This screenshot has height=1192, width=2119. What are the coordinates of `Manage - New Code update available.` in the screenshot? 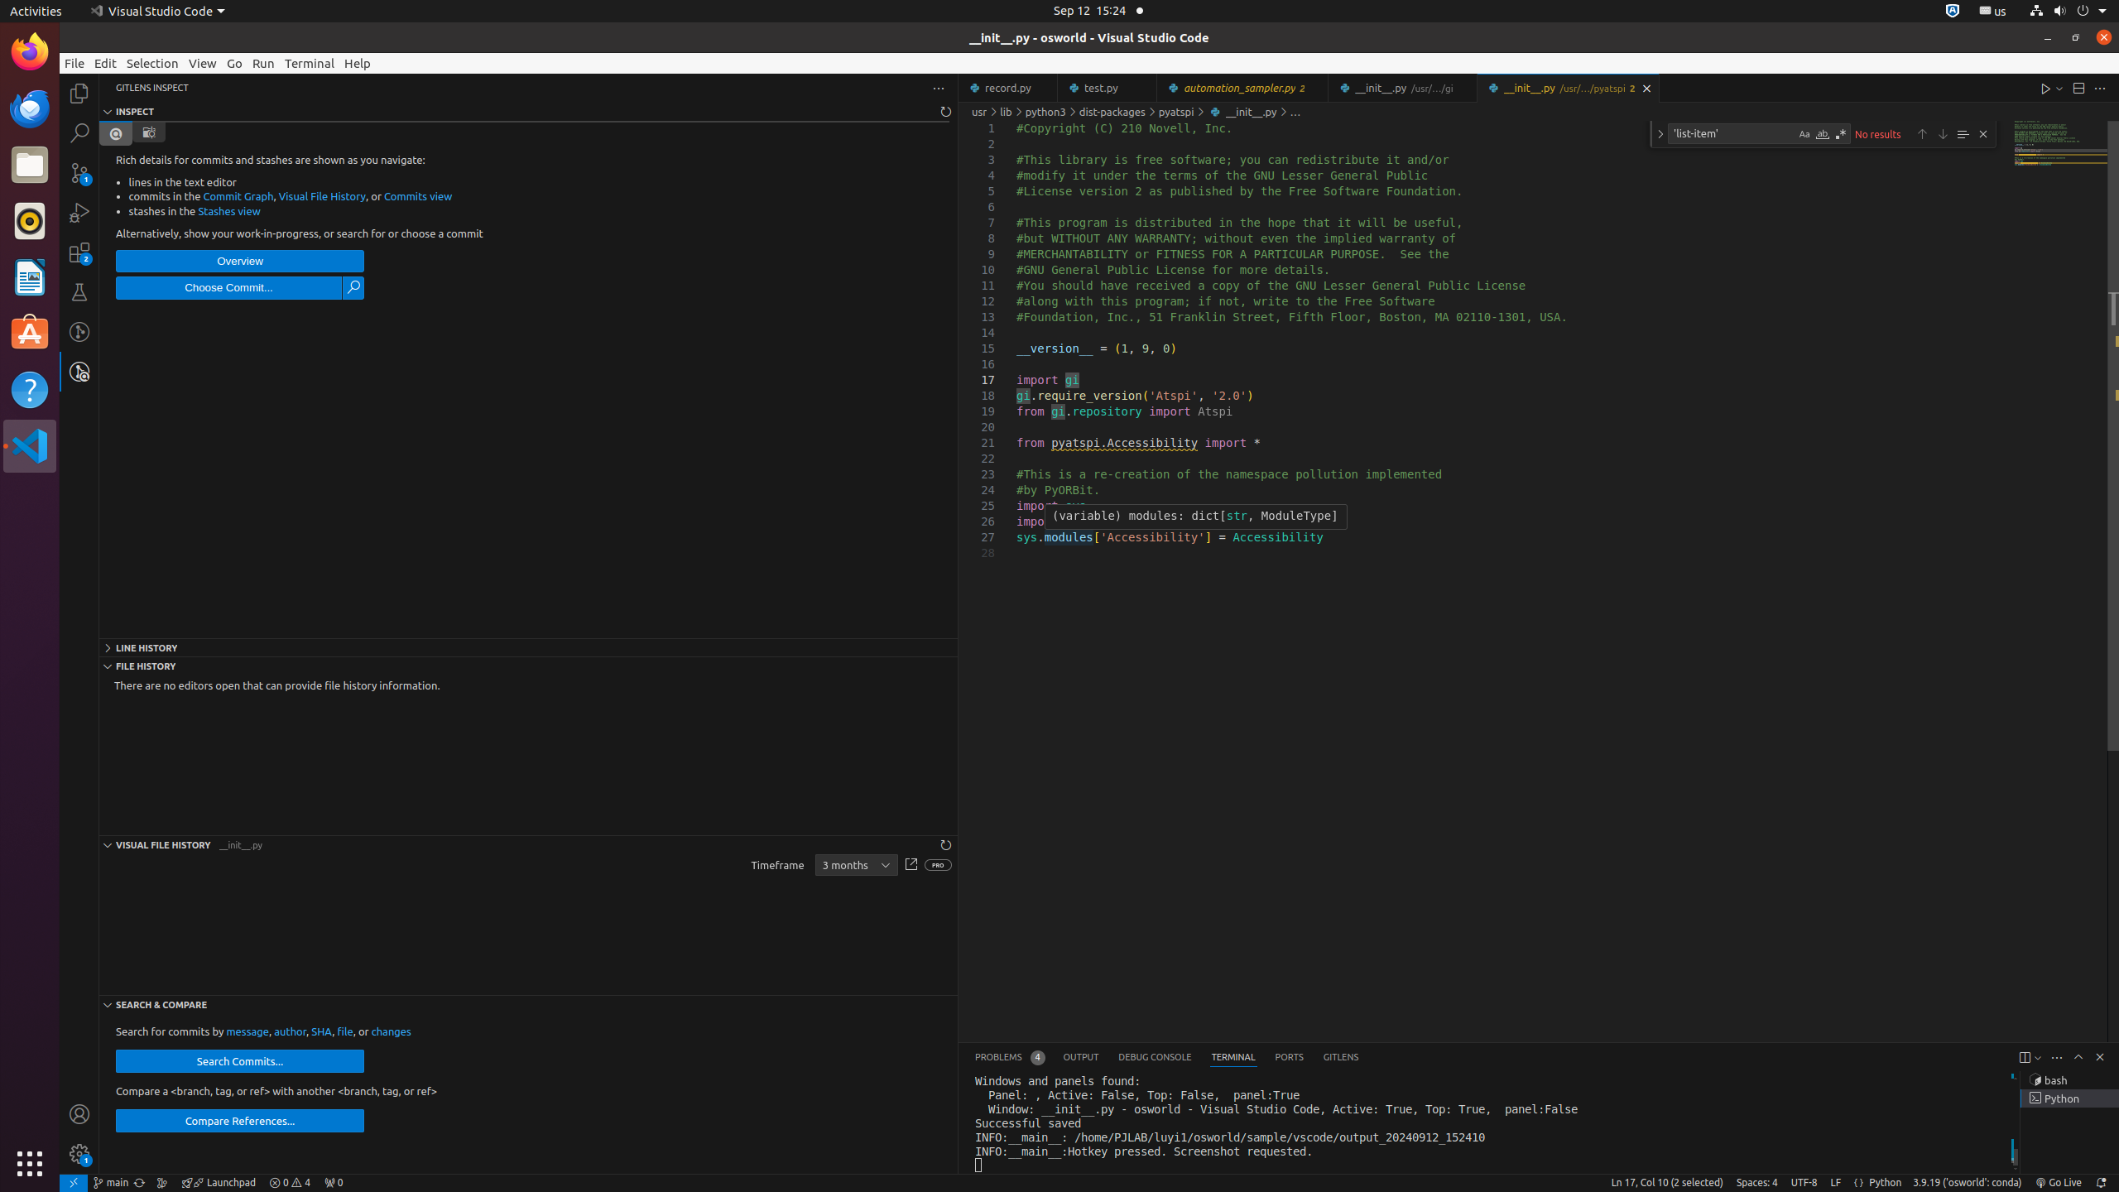 It's located at (79, 1154).